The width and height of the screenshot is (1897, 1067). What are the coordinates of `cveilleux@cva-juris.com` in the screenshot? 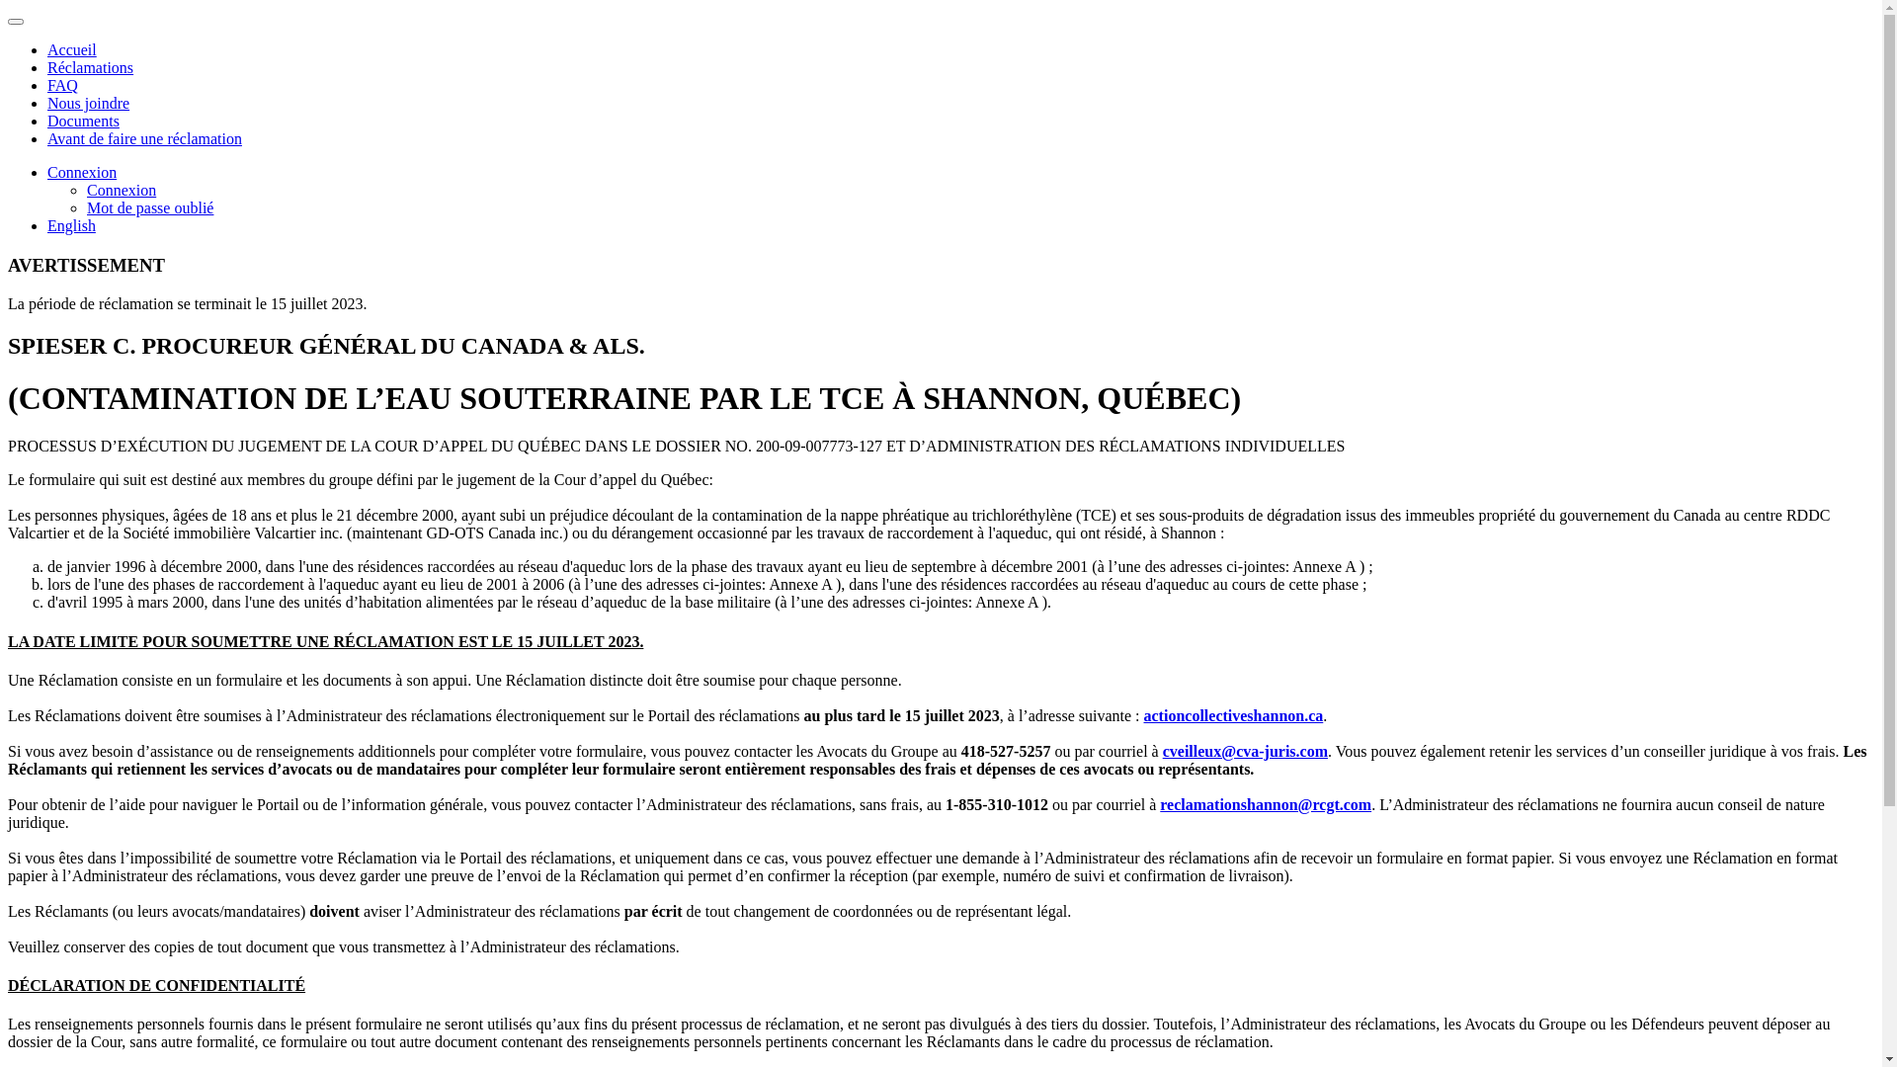 It's located at (1245, 751).